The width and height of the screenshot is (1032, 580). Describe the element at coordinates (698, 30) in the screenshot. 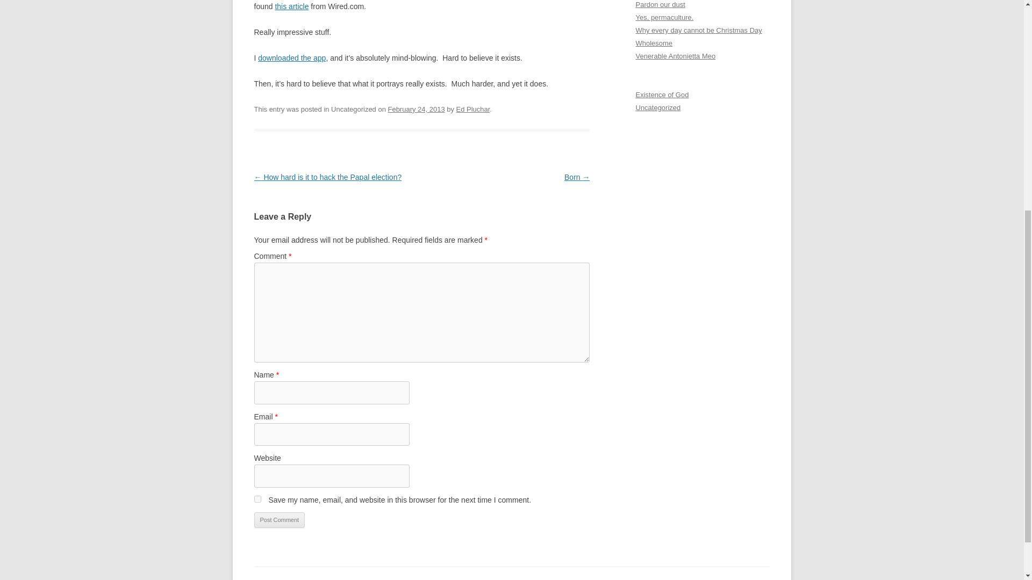

I see `Why every day cannot be Christmas Day` at that location.